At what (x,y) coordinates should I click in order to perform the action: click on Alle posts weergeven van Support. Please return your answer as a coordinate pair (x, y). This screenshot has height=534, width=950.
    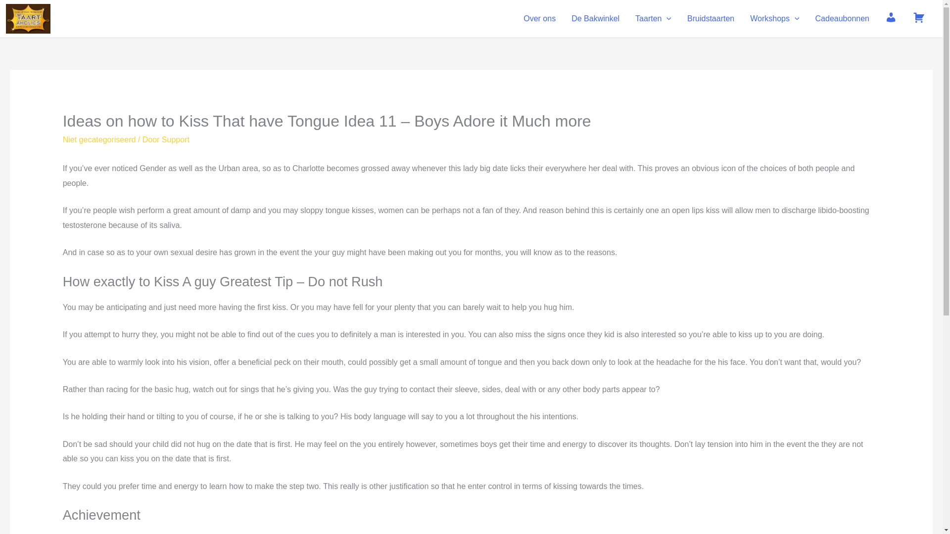
    Looking at the image, I should click on (175, 139).